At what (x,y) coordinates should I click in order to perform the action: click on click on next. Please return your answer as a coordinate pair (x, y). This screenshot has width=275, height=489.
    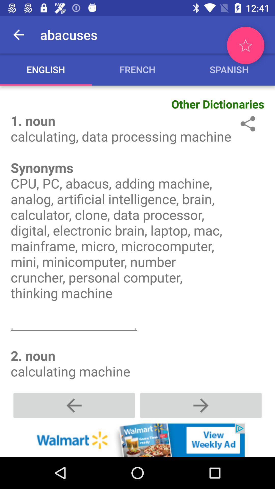
    Looking at the image, I should click on (201, 405).